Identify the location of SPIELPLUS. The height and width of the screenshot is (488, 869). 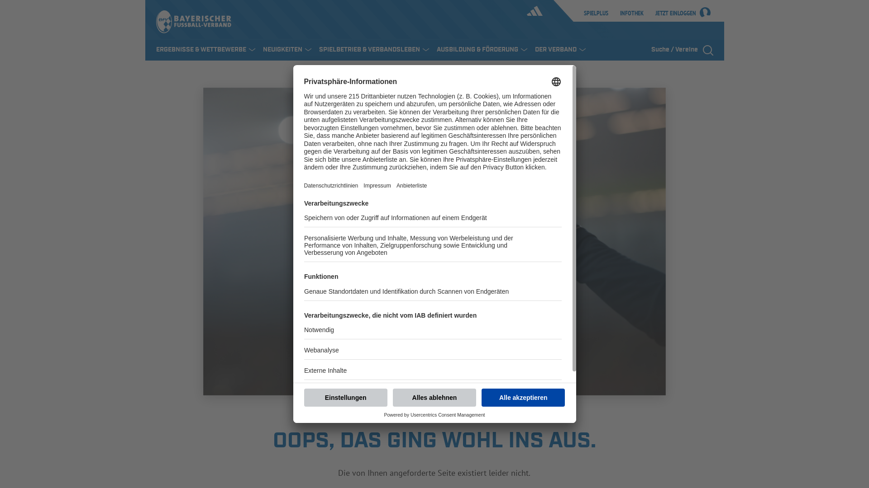
(593, 11).